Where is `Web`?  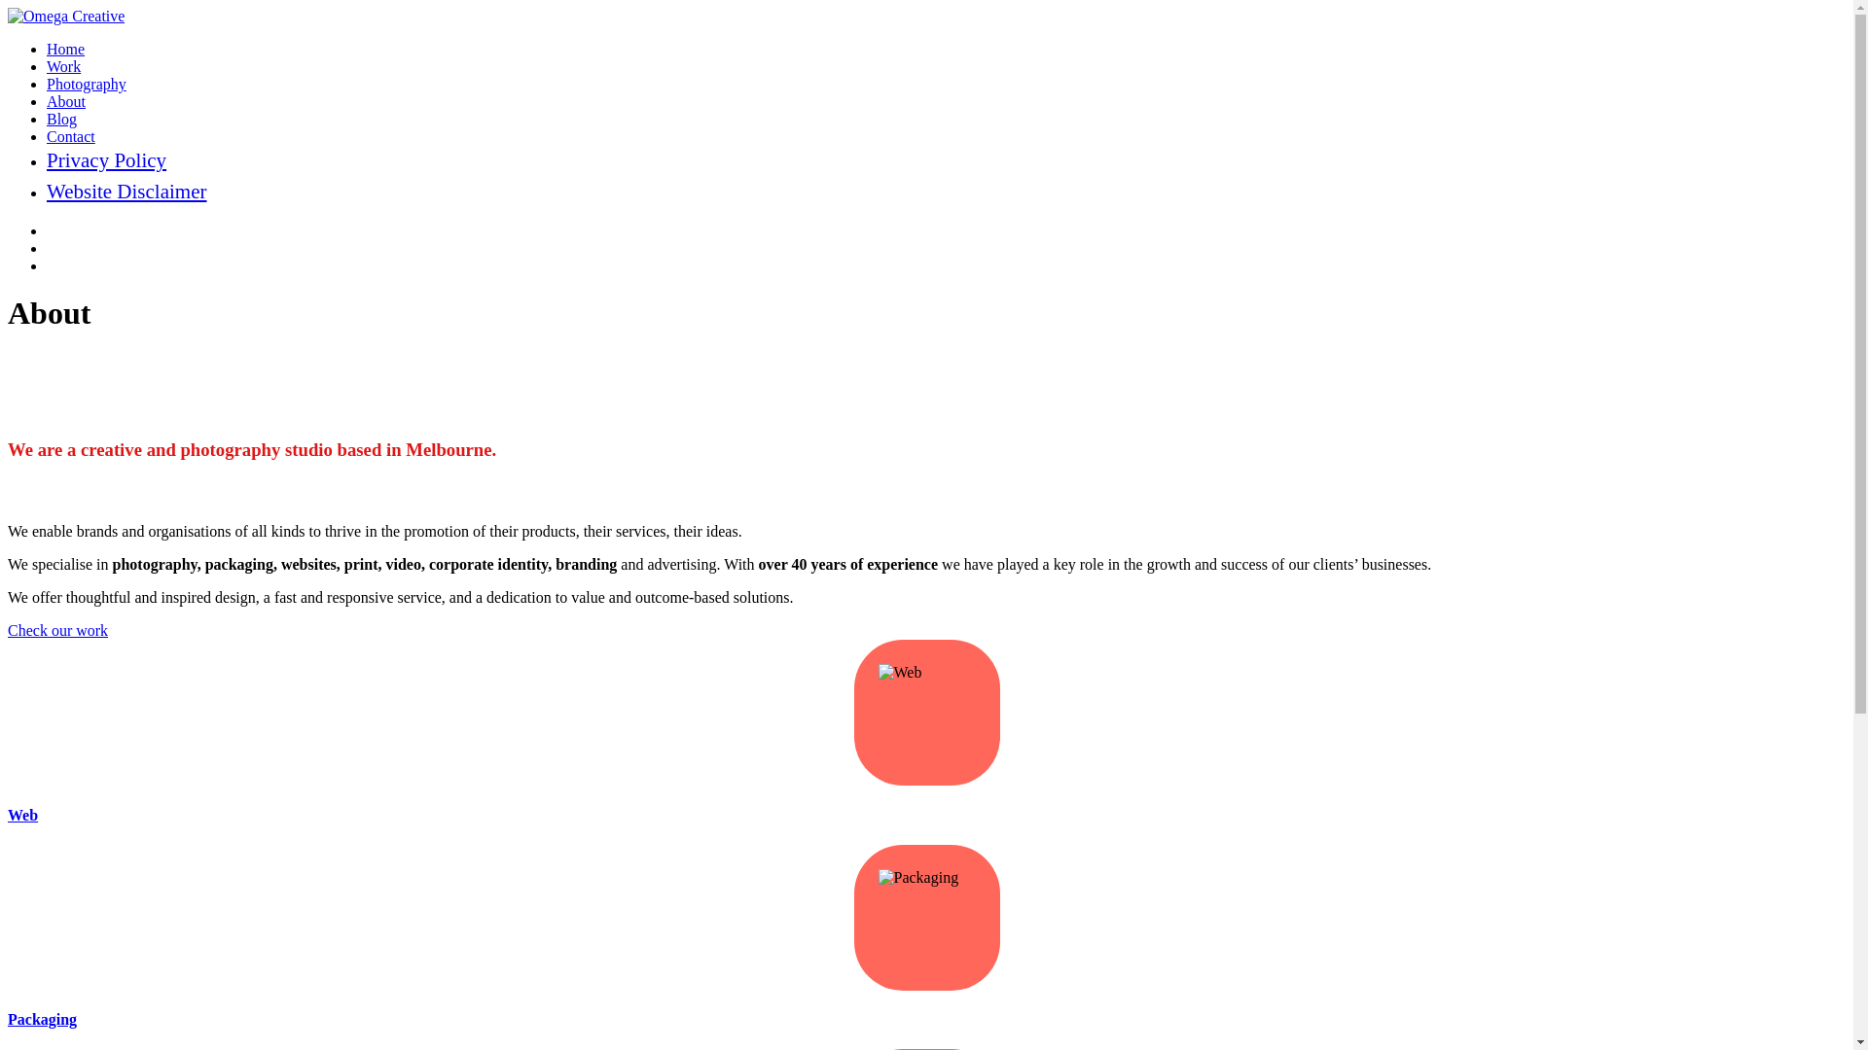 Web is located at coordinates (23, 815).